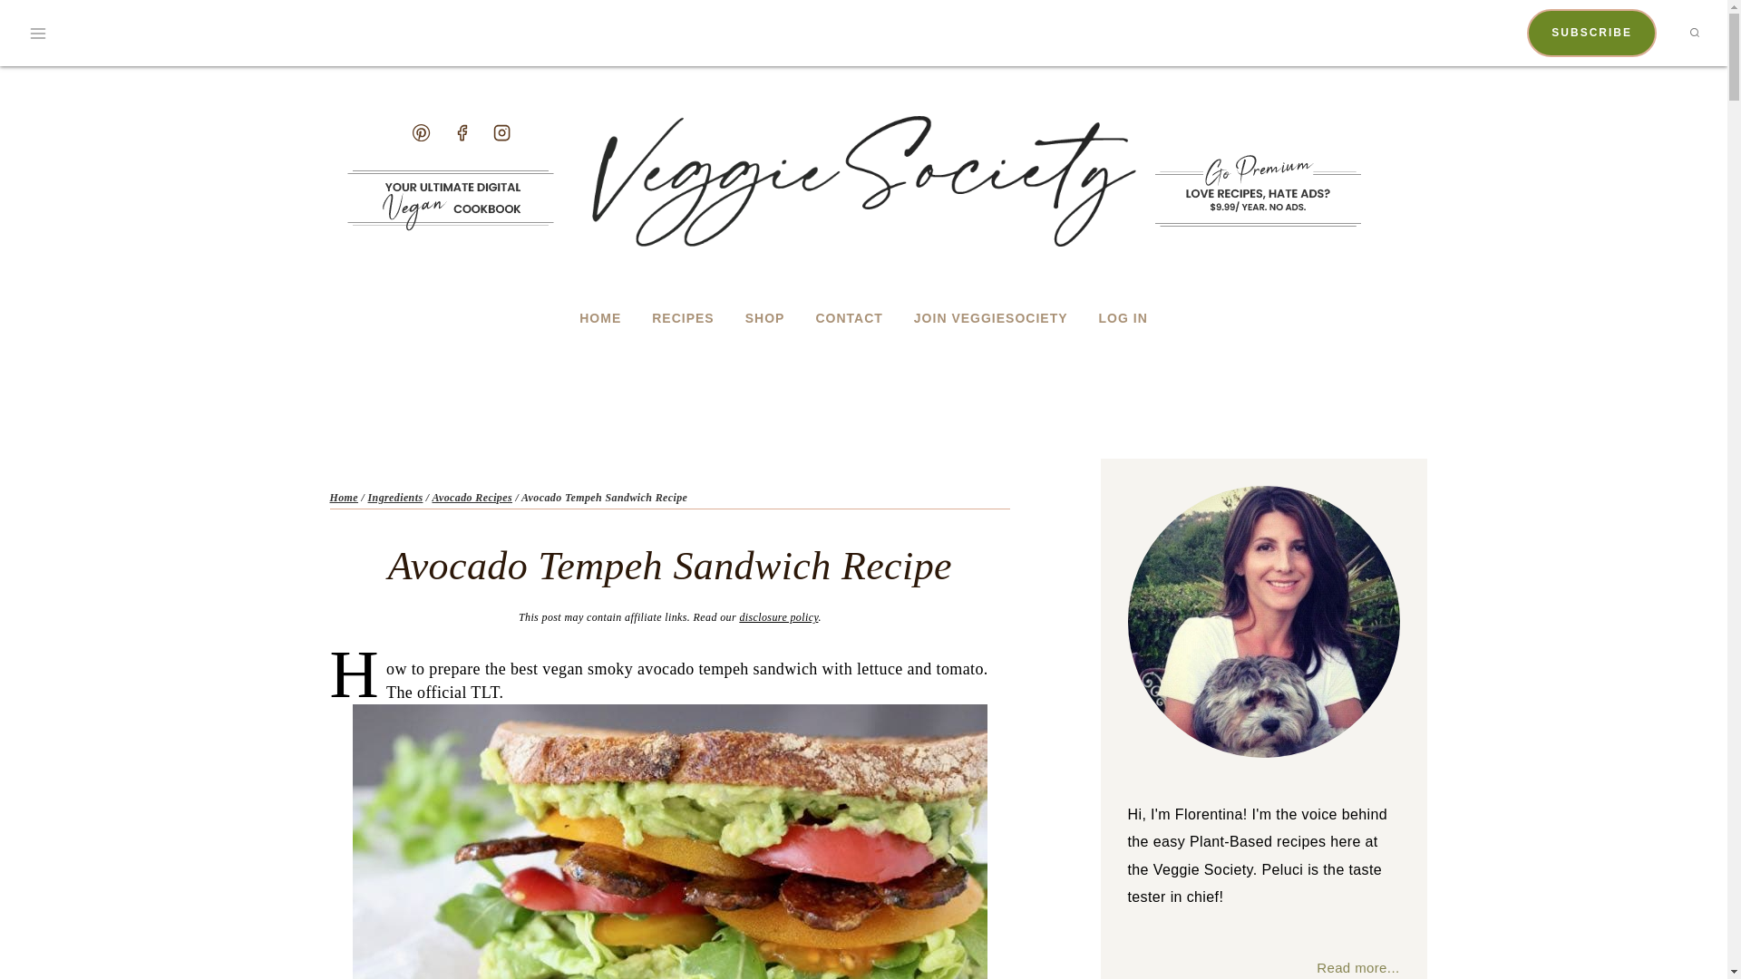  Describe the element at coordinates (858, 319) in the screenshot. I see `CONTACT` at that location.